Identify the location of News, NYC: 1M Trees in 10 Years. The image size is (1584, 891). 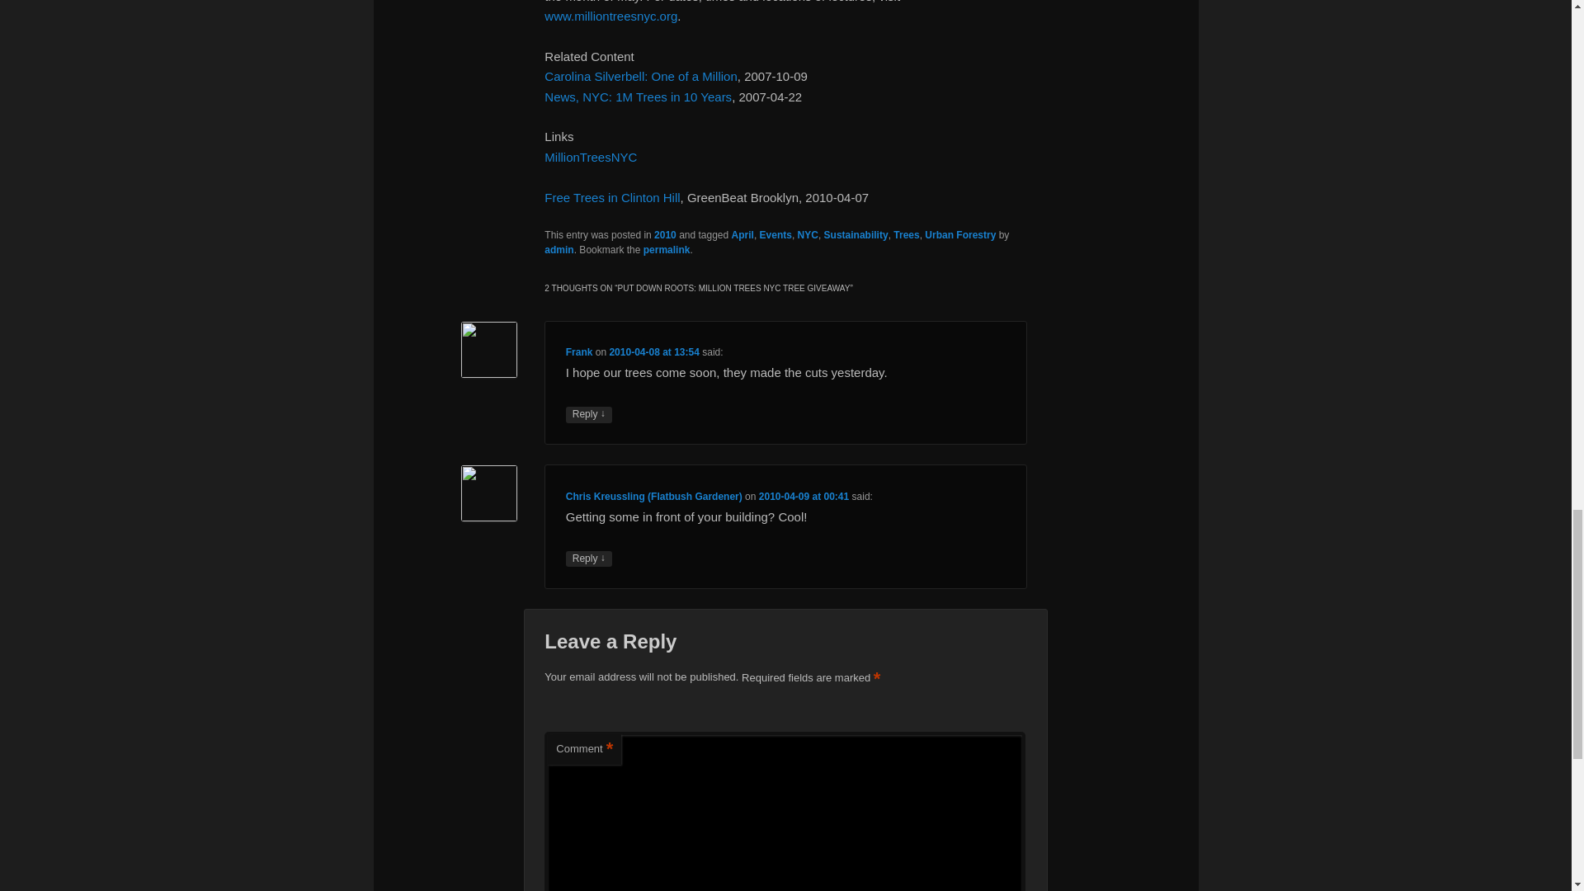
(639, 97).